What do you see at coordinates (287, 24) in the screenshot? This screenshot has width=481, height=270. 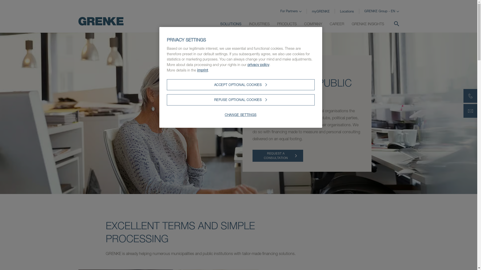 I see `PRODUCTS` at bounding box center [287, 24].